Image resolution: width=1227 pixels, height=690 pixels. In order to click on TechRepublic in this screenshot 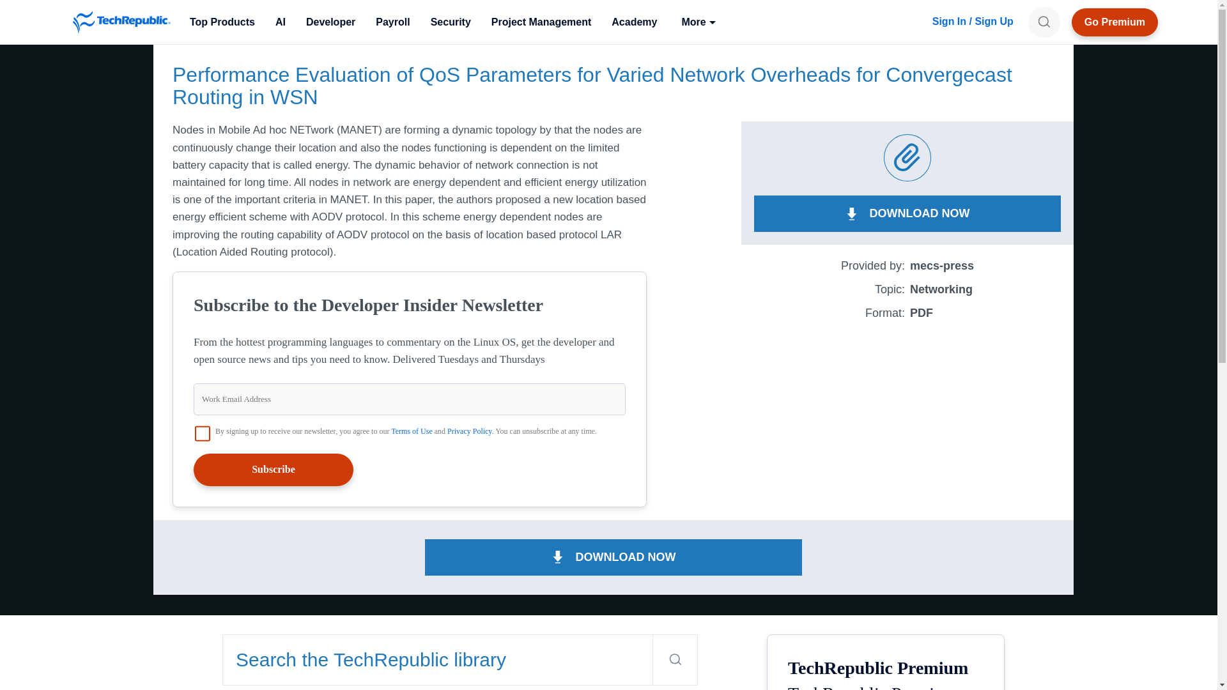, I will do `click(121, 22)`.